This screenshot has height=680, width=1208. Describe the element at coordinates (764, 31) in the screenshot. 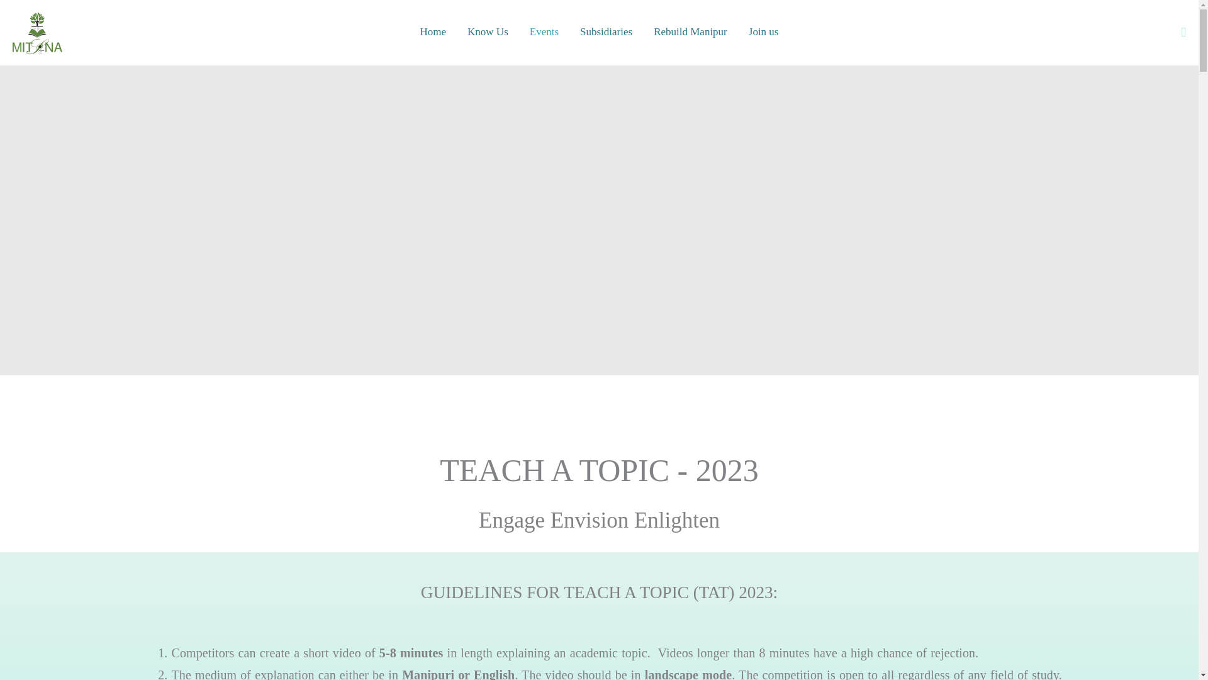

I see `Join us` at that location.